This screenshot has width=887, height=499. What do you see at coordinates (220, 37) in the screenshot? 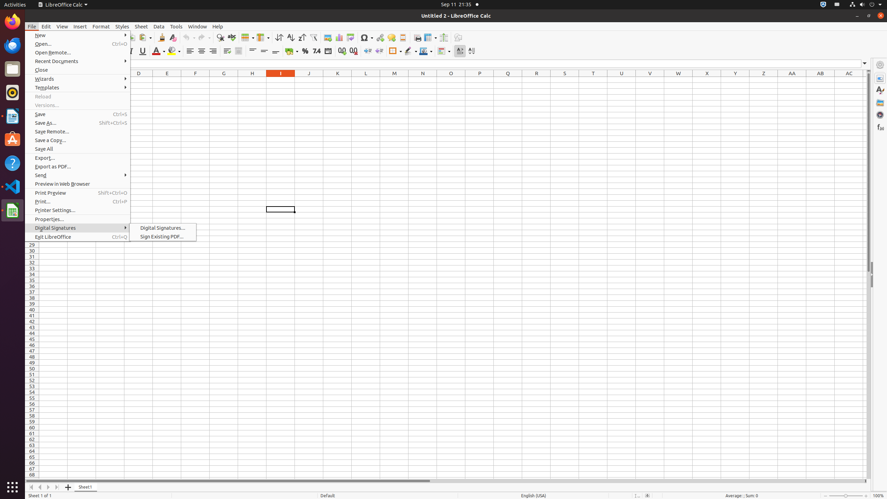
I see `Find & Replace` at bounding box center [220, 37].